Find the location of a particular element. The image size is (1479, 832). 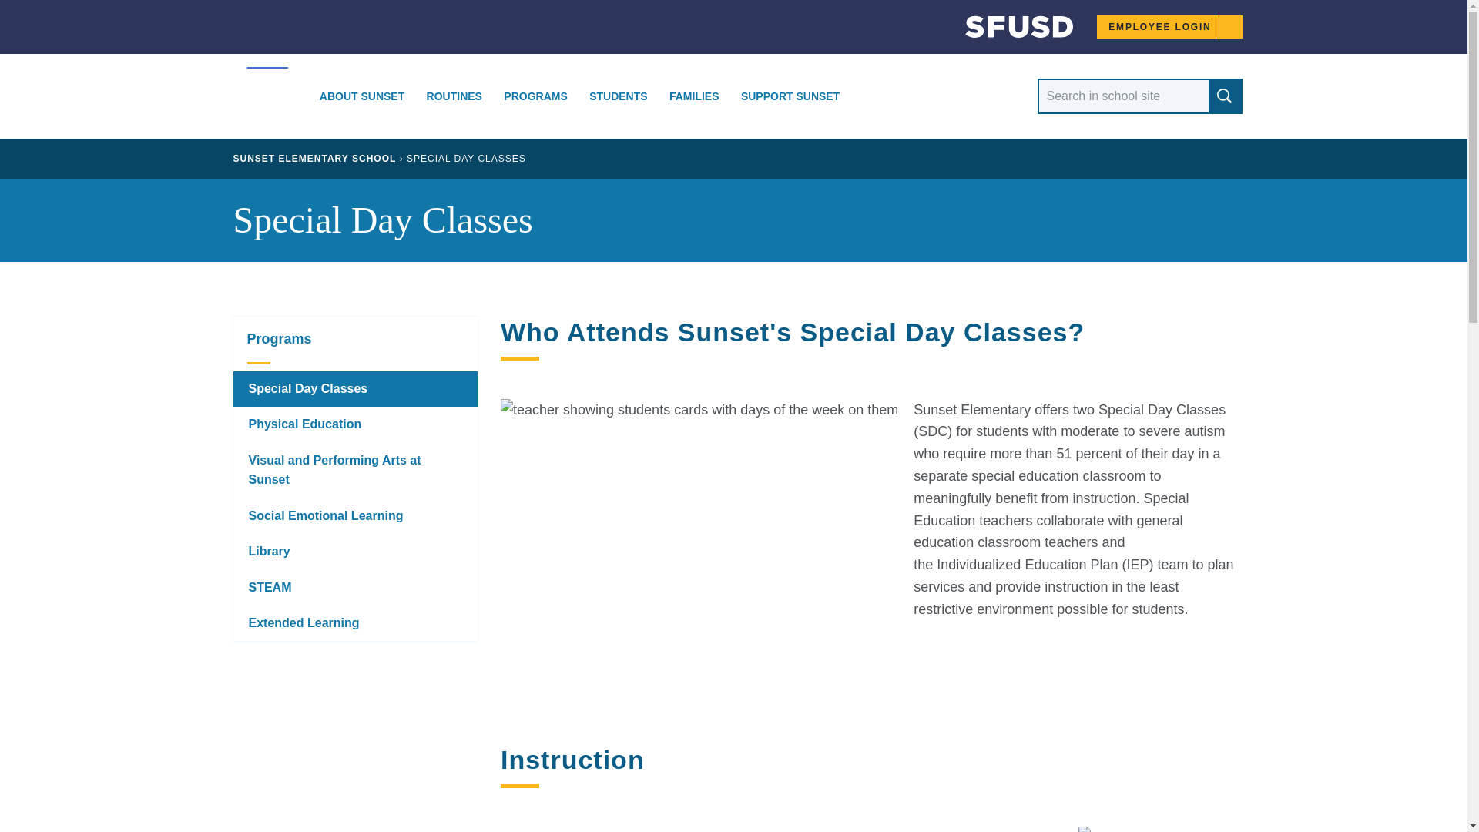

STUDENTS is located at coordinates (618, 96).